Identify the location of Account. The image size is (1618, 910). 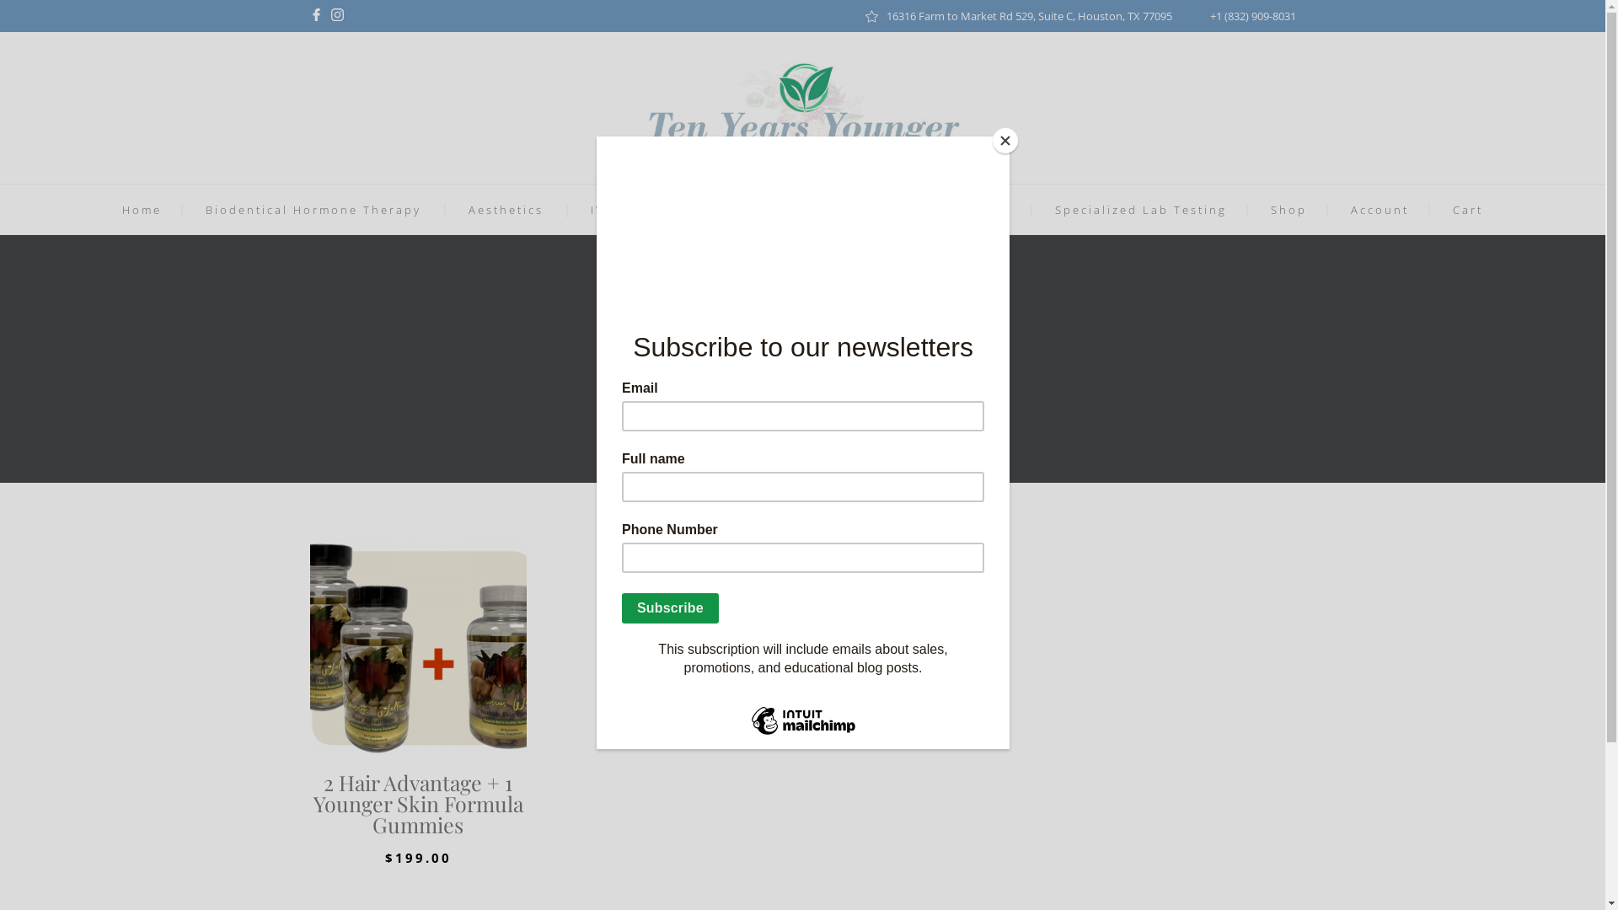
(1380, 210).